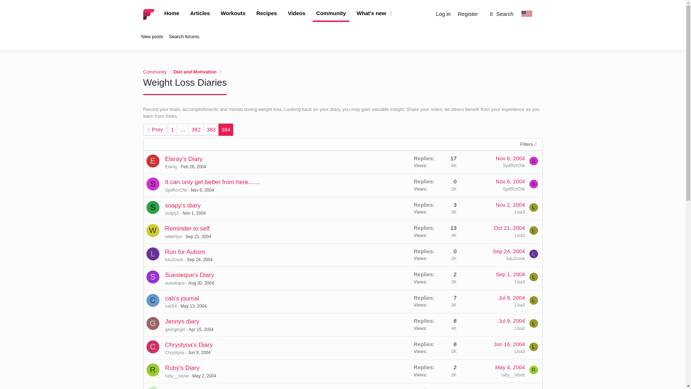  Describe the element at coordinates (232, 14) in the screenshot. I see `Workouts` at that location.